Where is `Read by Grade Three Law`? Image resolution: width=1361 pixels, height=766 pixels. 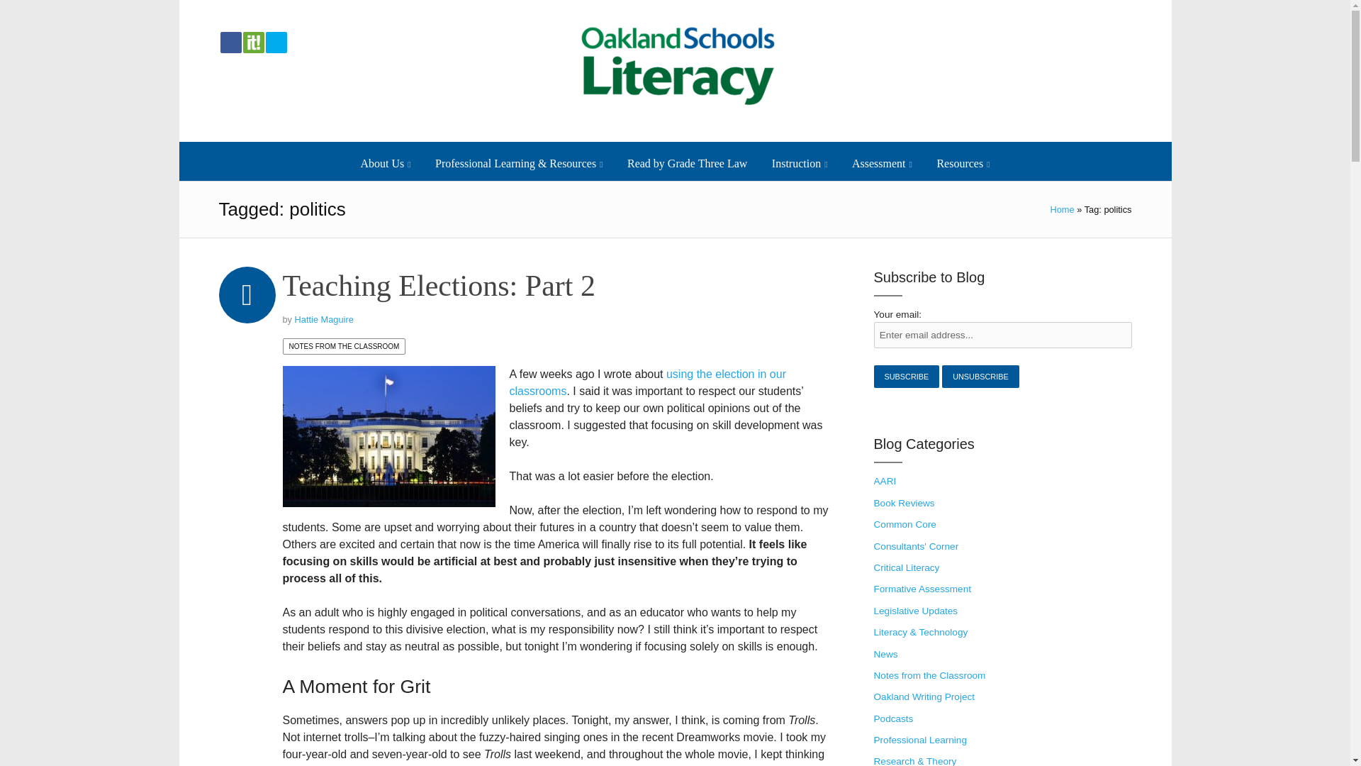 Read by Grade Three Law is located at coordinates (688, 162).